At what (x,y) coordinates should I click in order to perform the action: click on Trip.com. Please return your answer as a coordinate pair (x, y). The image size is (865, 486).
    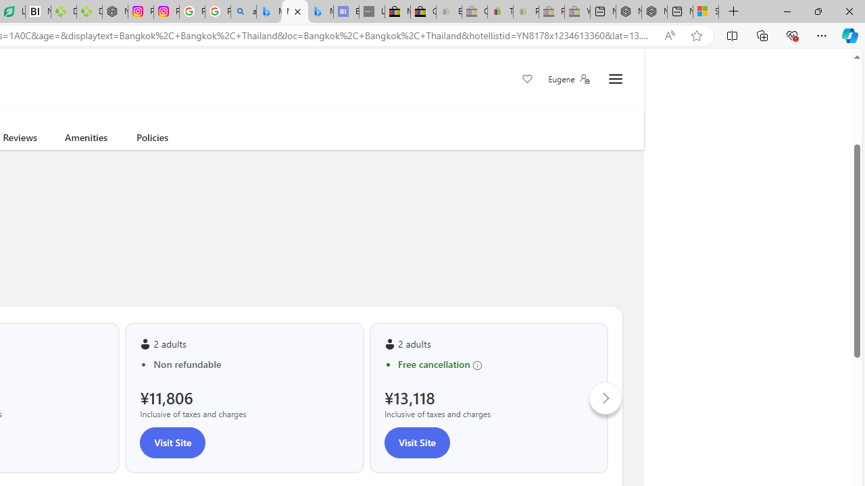
    Looking at the image, I should click on (568, 73).